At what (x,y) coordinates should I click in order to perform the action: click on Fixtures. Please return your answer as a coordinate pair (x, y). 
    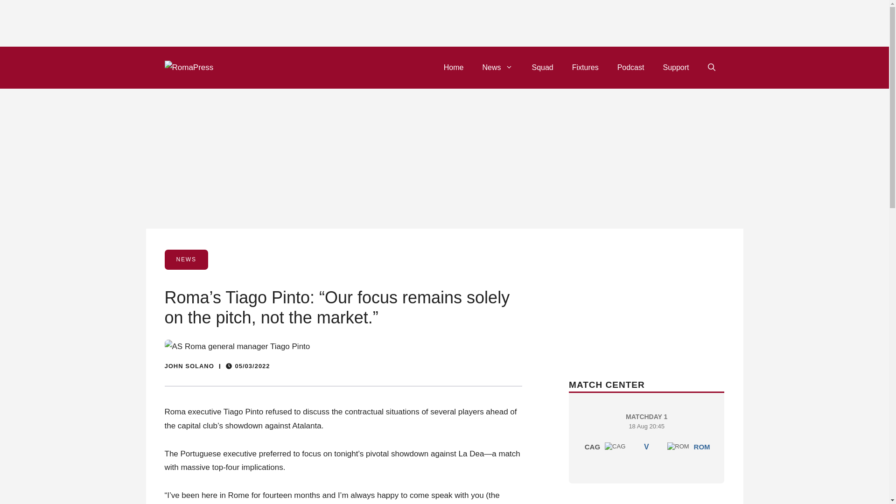
    Looking at the image, I should click on (585, 67).